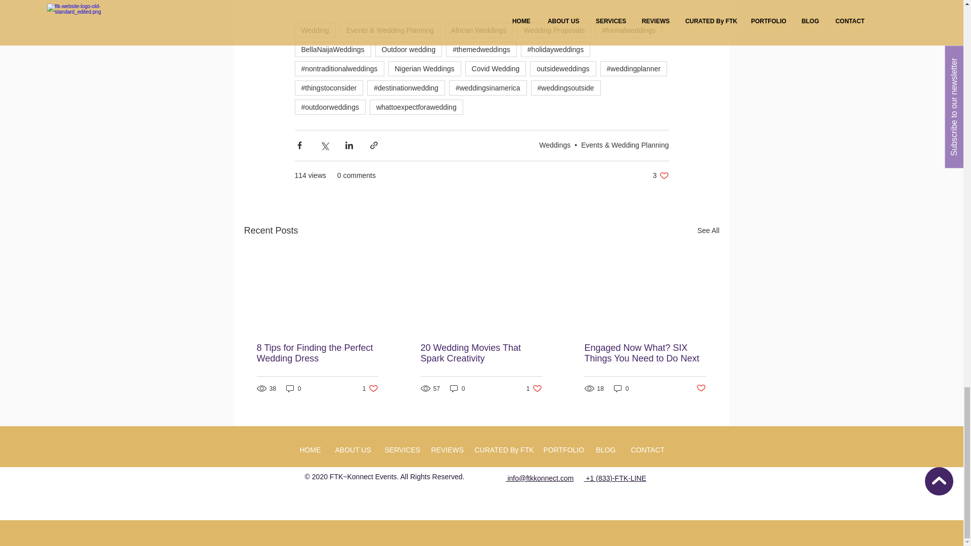  Describe the element at coordinates (332, 50) in the screenshot. I see `BellaNaijaWeddings` at that location.